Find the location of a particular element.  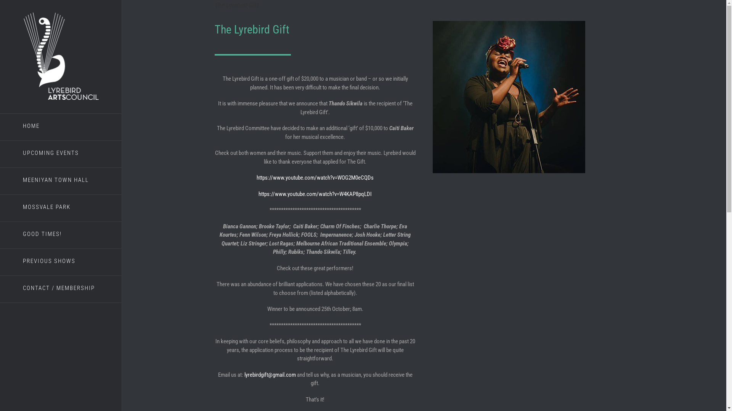

HOME is located at coordinates (61, 127).